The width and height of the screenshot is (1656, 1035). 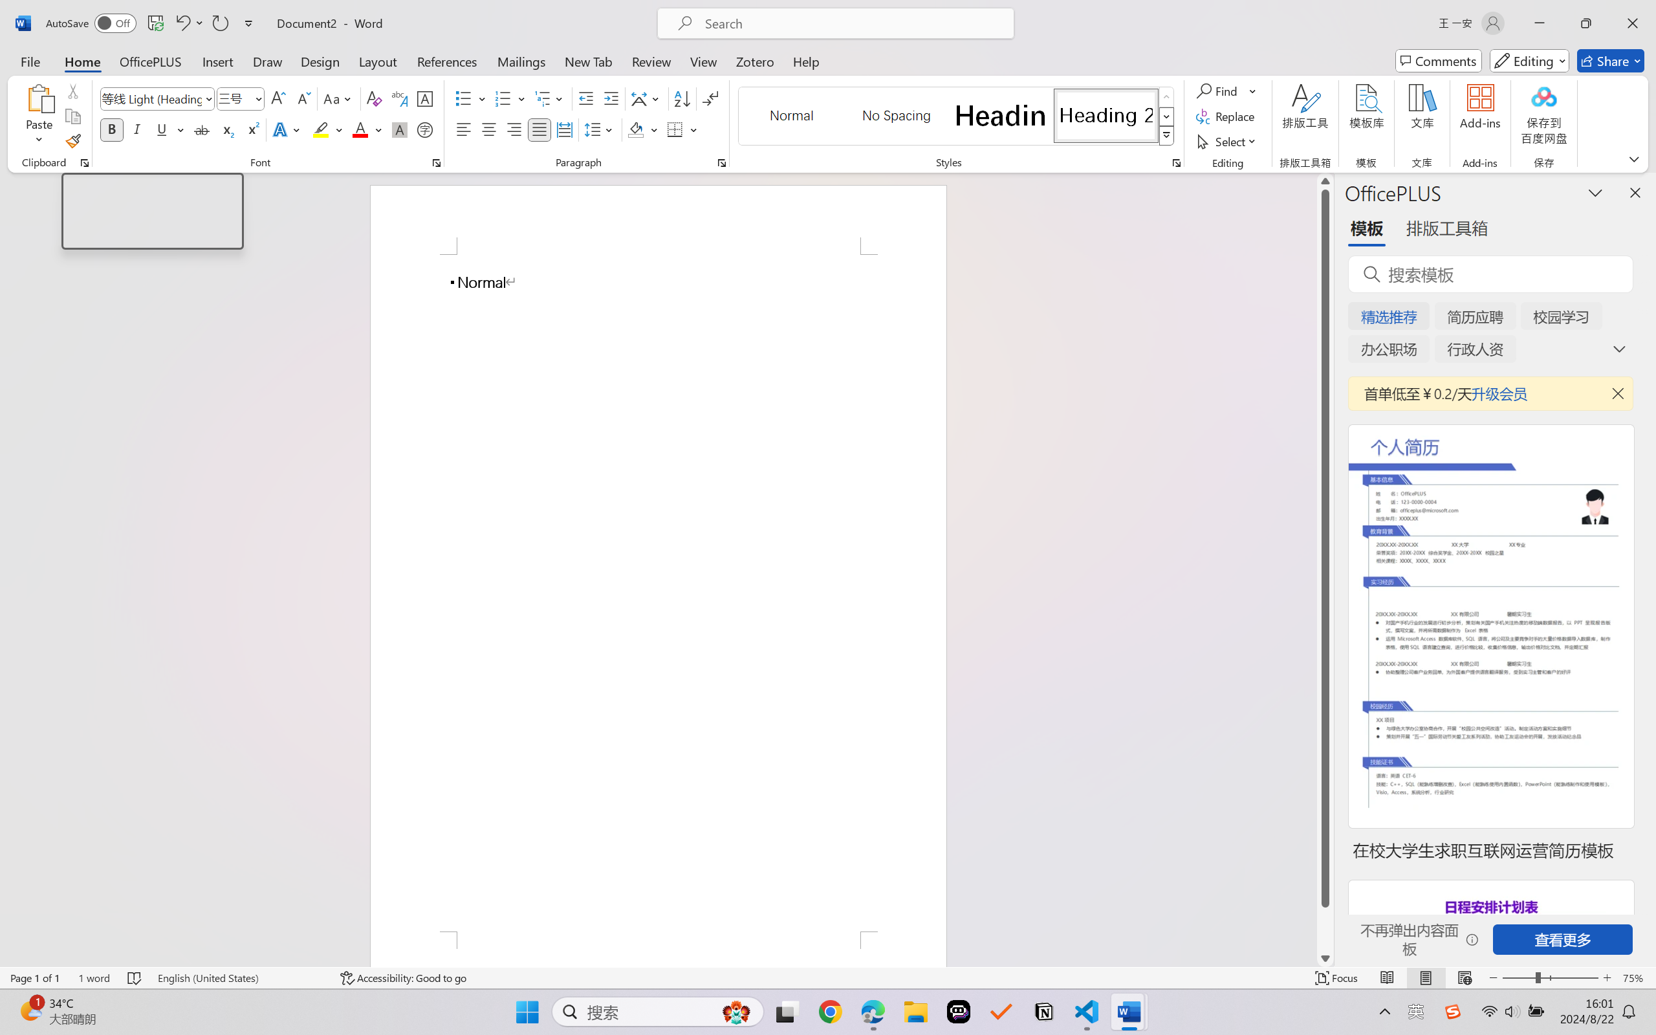 I want to click on Line down, so click(x=1325, y=958).